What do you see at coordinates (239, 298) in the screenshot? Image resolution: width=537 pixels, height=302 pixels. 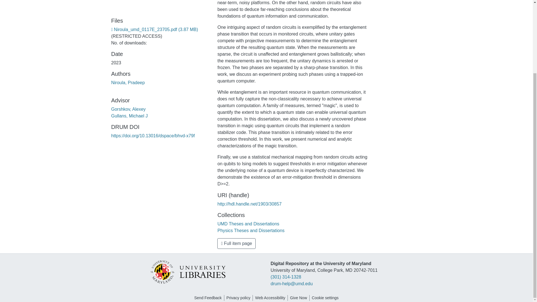 I see `Privacy policy` at bounding box center [239, 298].